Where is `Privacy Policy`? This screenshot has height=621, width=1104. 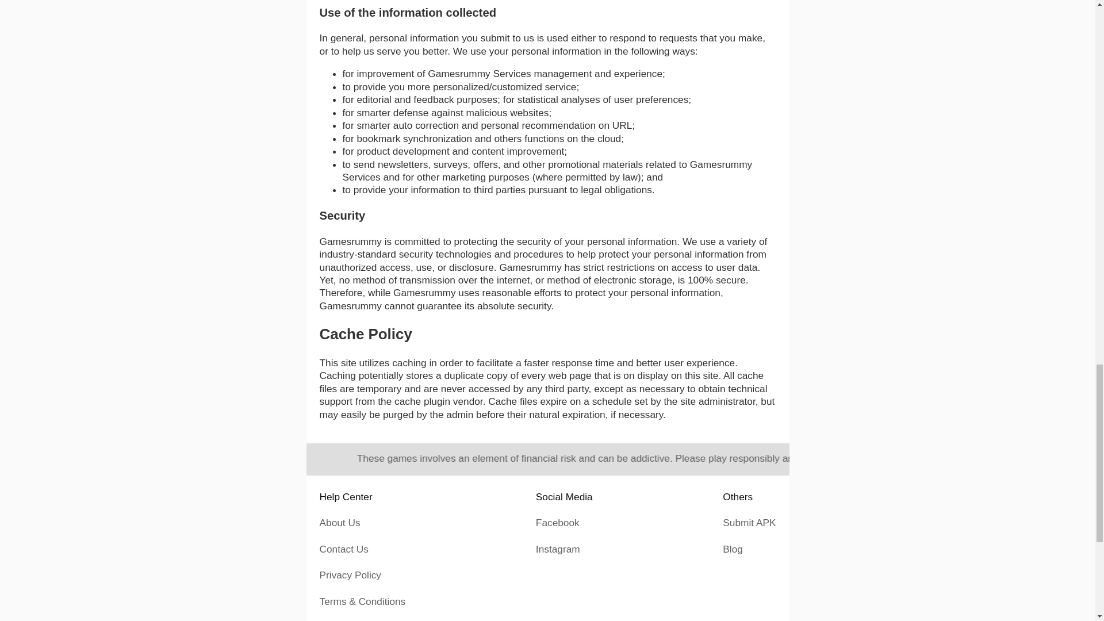
Privacy Policy is located at coordinates (350, 575).